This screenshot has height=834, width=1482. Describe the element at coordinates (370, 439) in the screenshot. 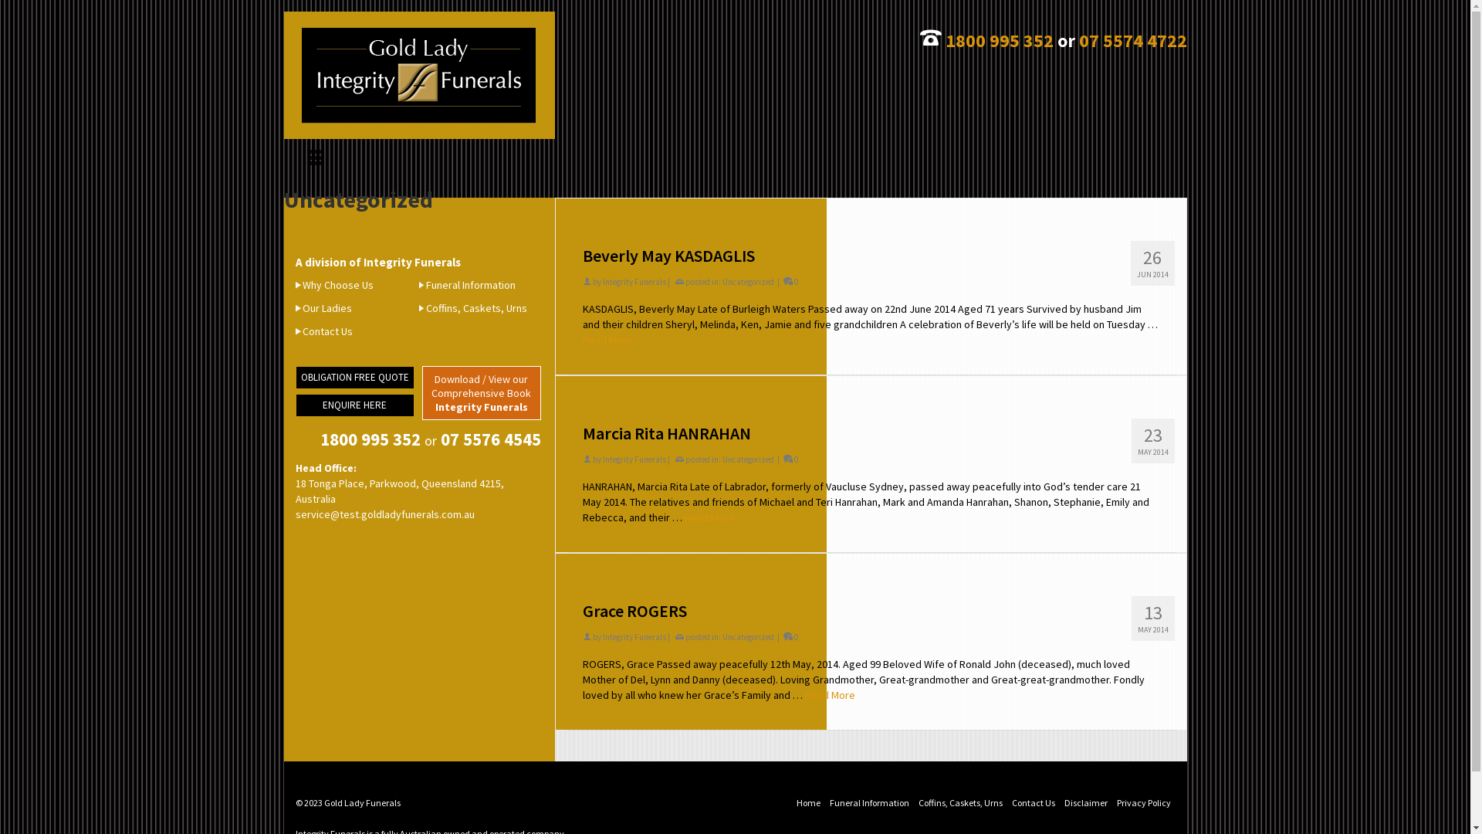

I see `1800 995 352` at that location.